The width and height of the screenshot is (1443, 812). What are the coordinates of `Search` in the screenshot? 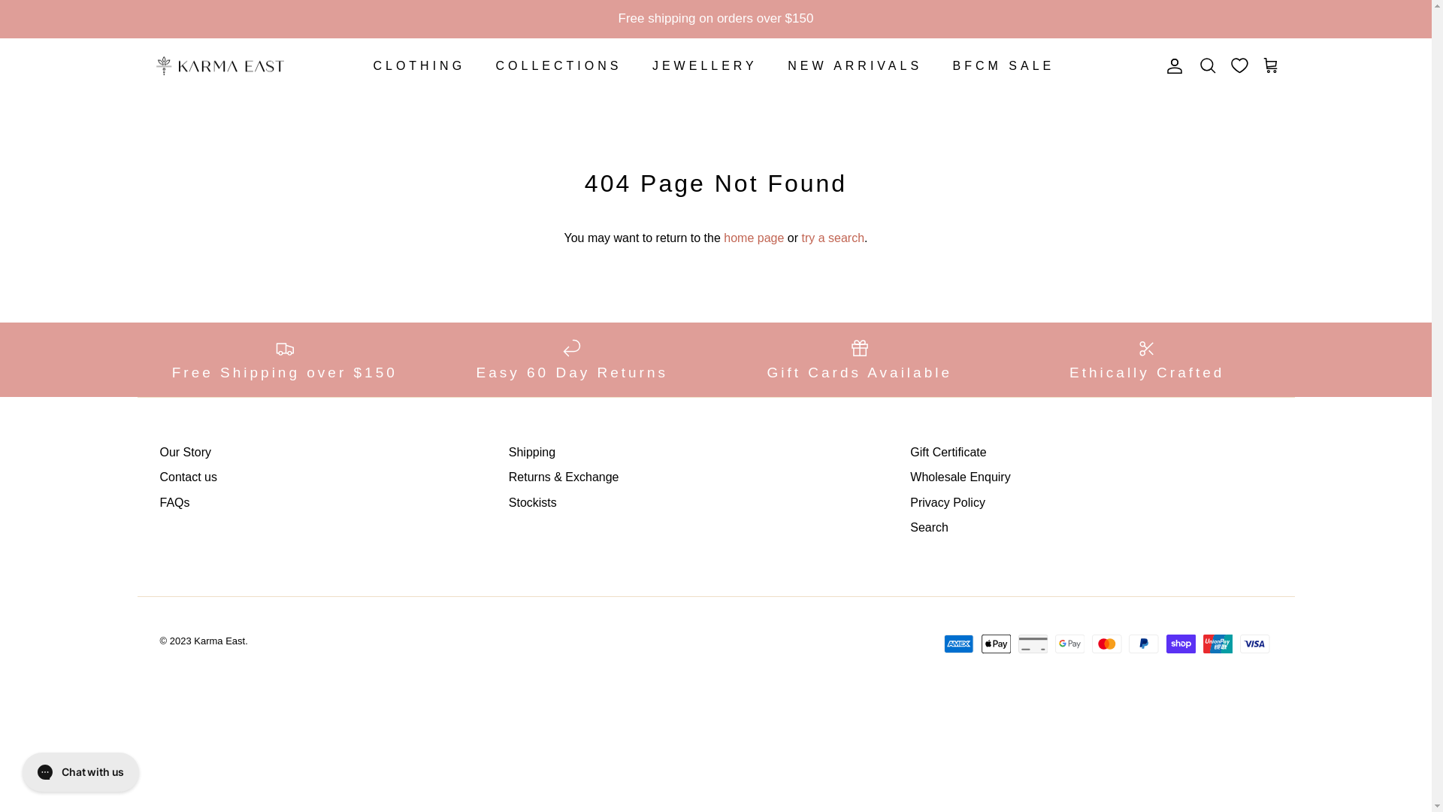 It's located at (1208, 66).